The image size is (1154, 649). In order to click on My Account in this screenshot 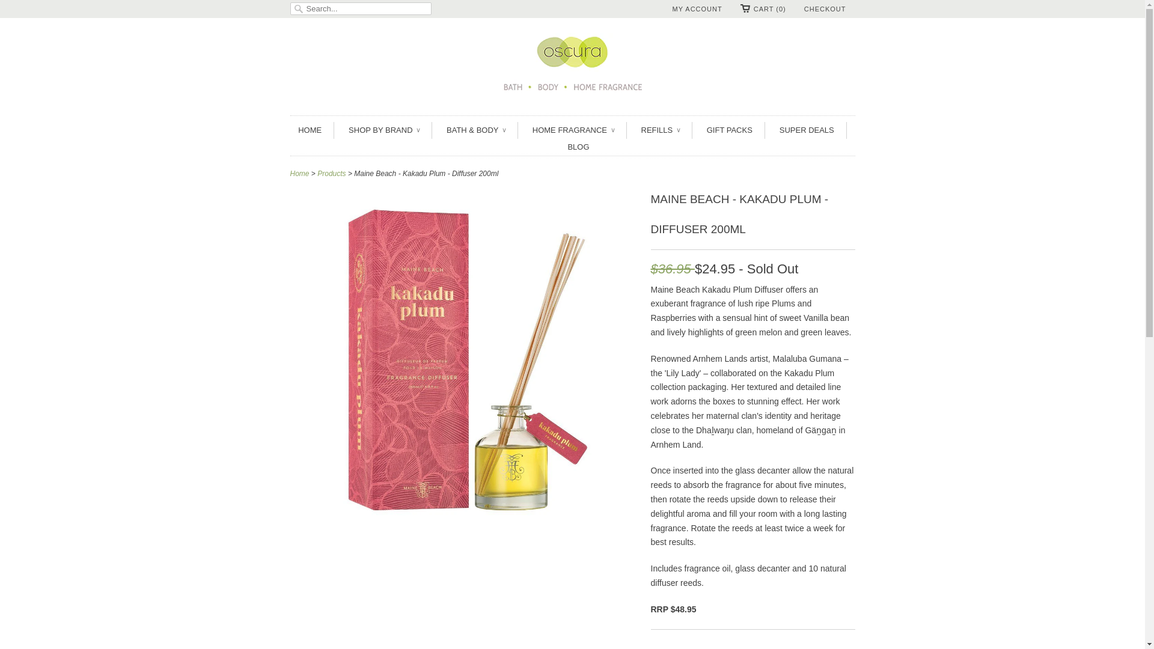, I will do `click(697, 9)`.